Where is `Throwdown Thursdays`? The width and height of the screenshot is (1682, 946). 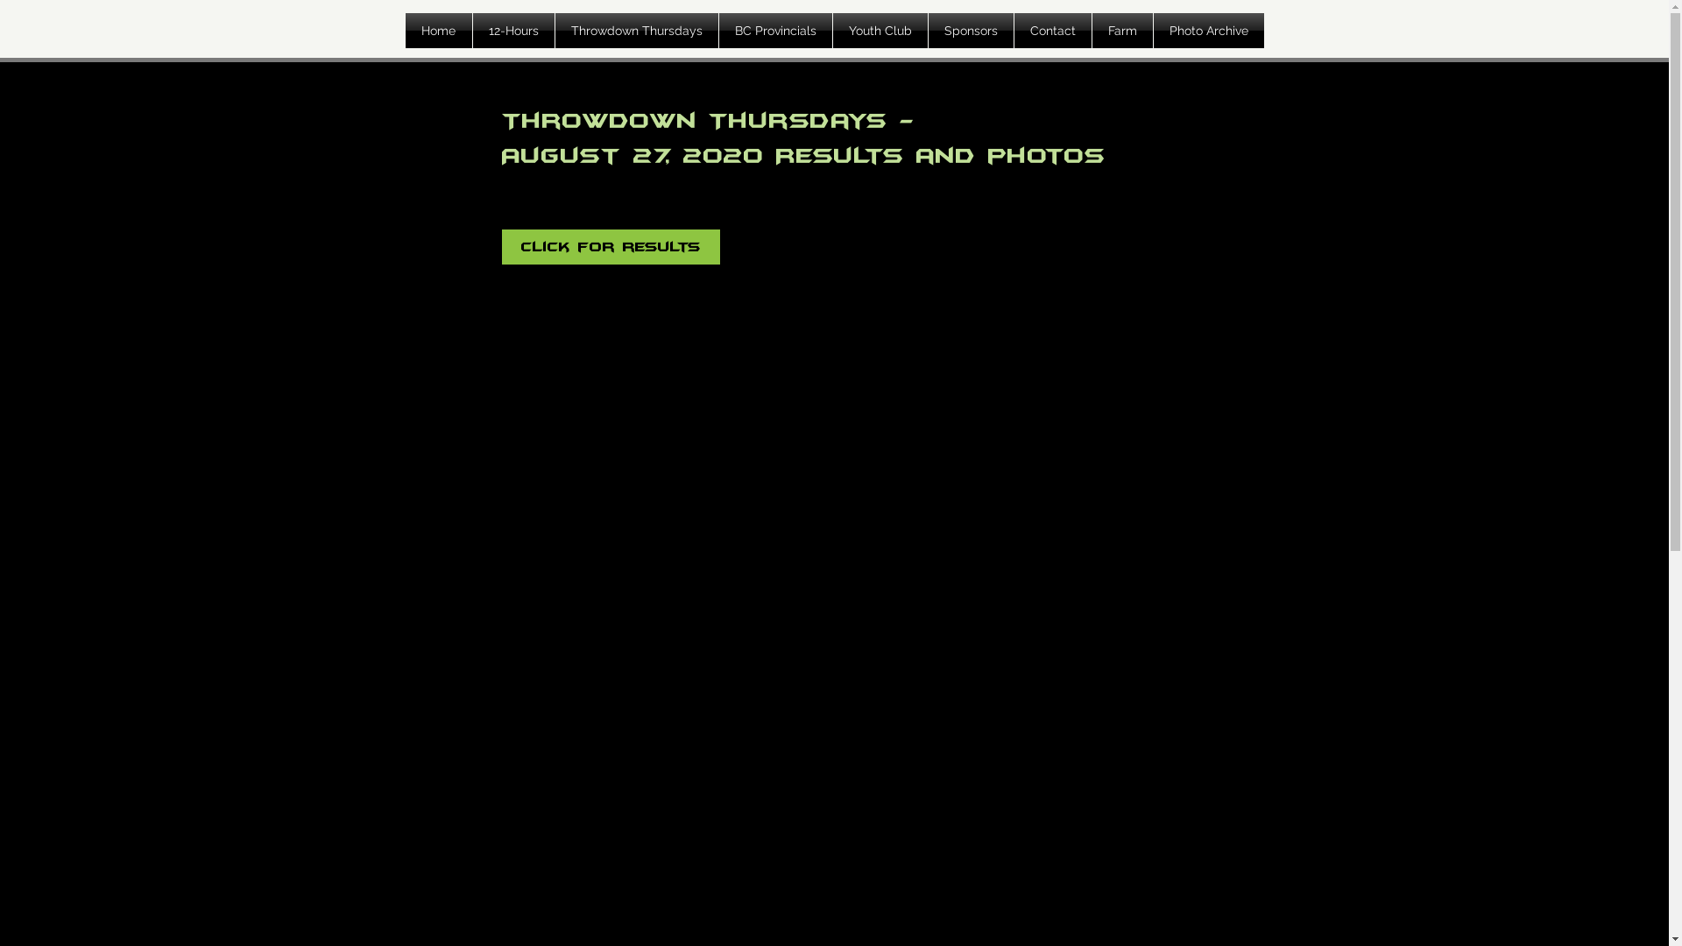 Throwdown Thursdays is located at coordinates (637, 31).